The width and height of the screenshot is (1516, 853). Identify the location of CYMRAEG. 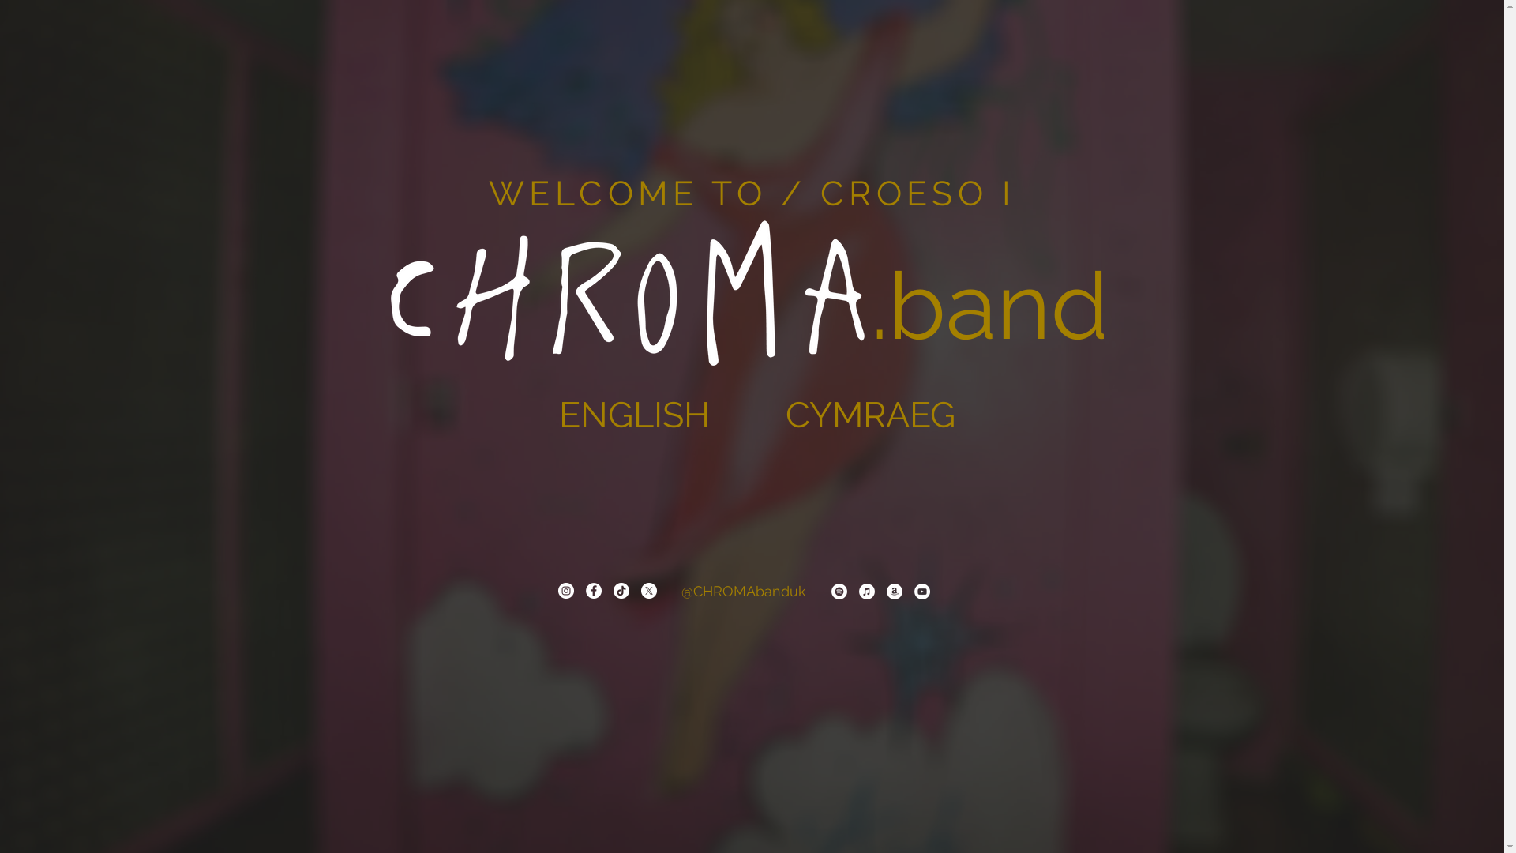
(870, 415).